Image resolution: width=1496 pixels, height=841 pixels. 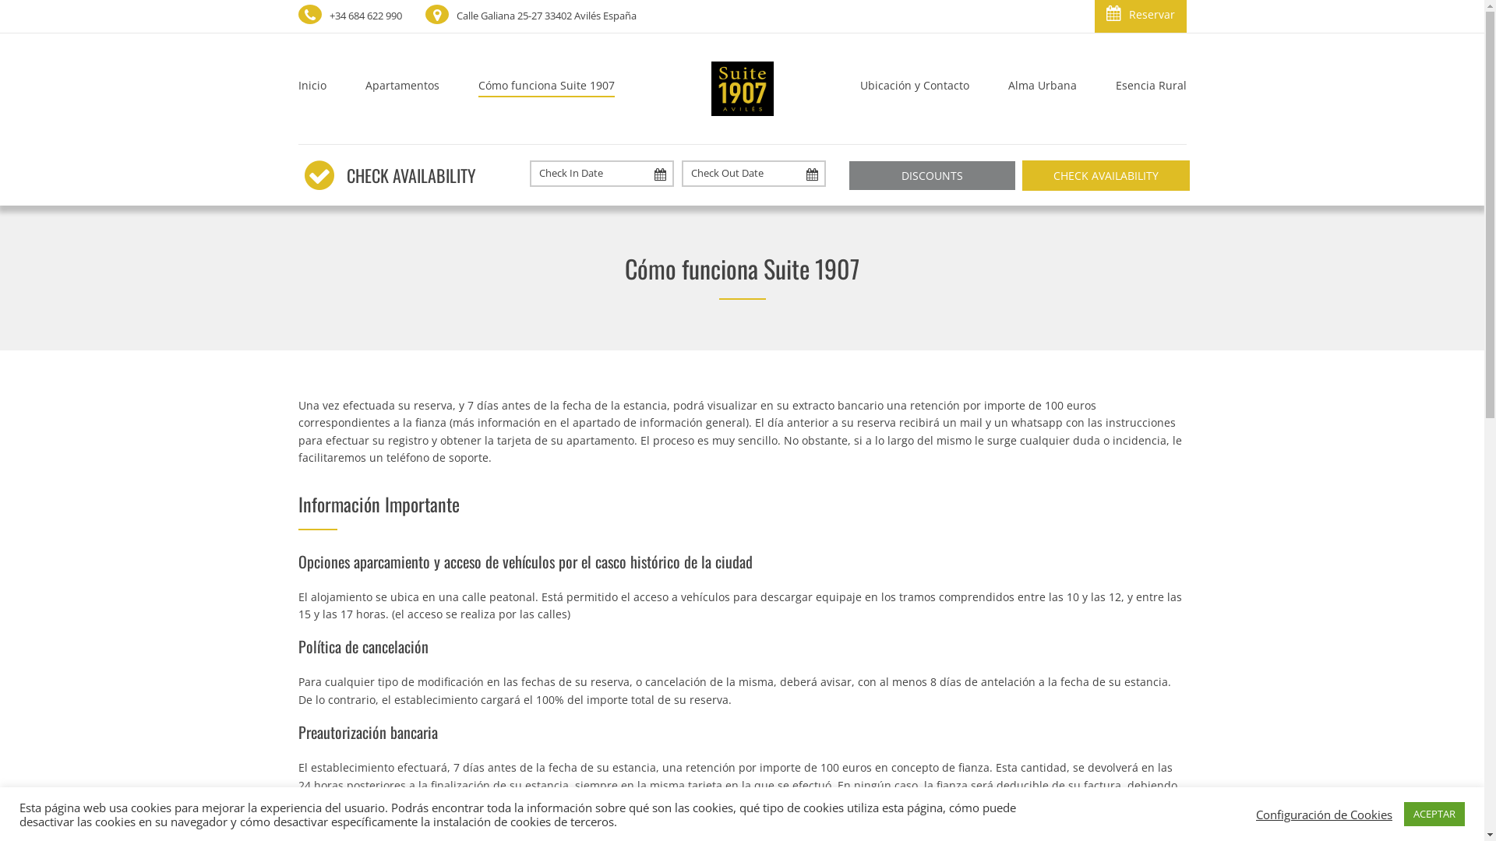 What do you see at coordinates (1140, 16) in the screenshot?
I see `Reservar` at bounding box center [1140, 16].